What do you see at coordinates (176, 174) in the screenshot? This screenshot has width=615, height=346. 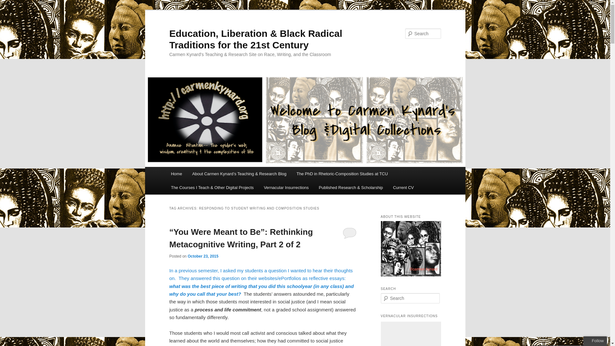 I see `Home` at bounding box center [176, 174].